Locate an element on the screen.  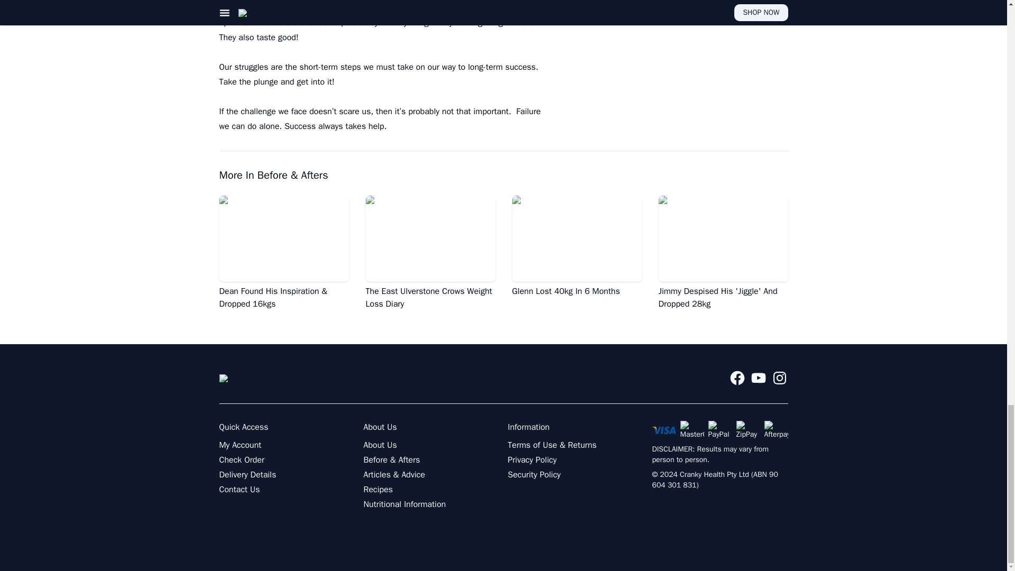
MasterCard is located at coordinates (691, 430).